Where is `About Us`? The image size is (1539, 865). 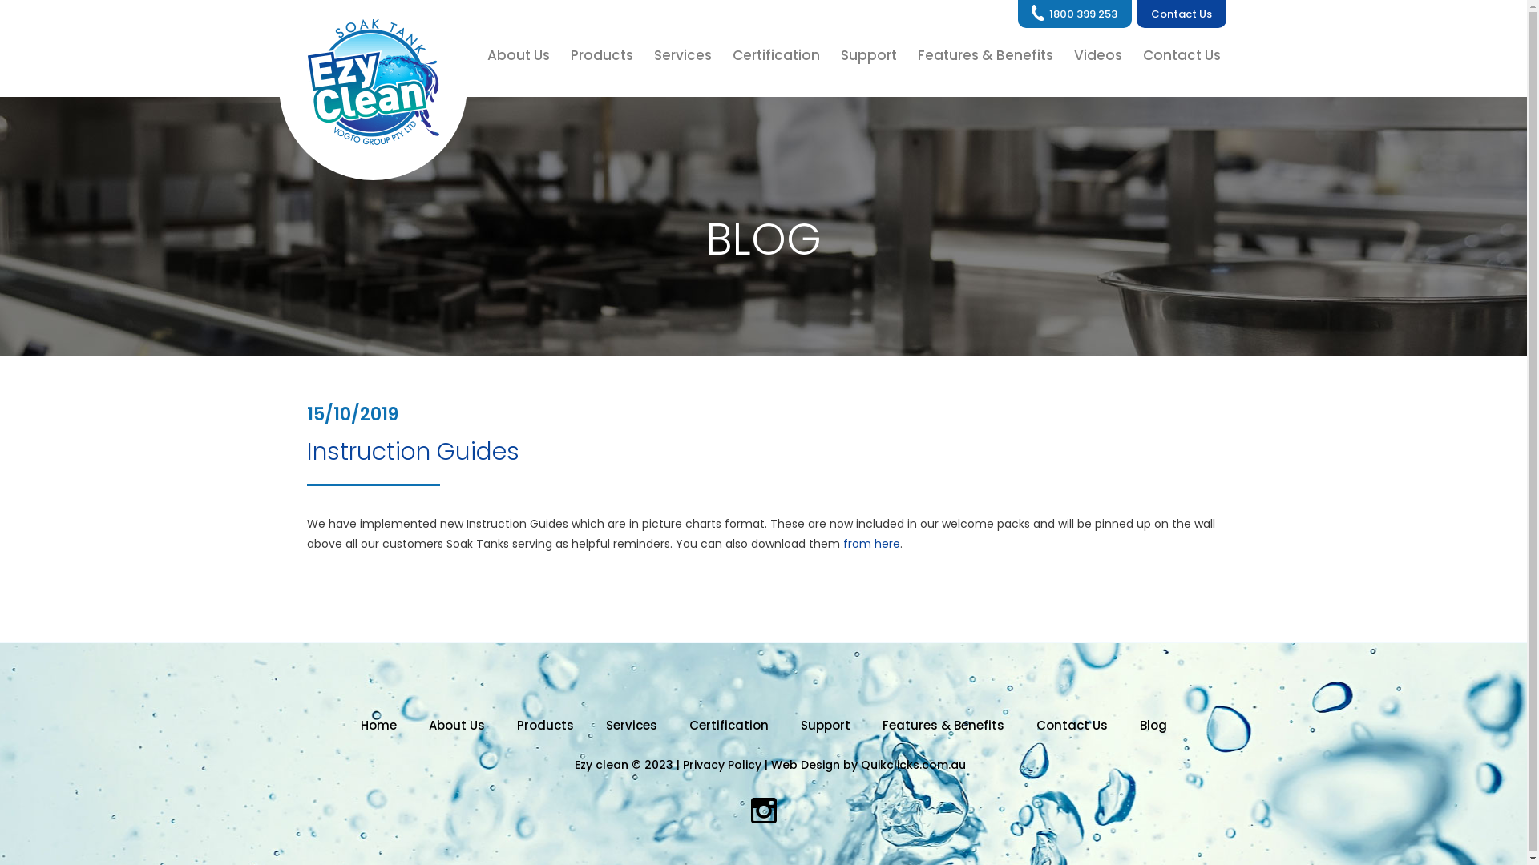 About Us is located at coordinates (524, 55).